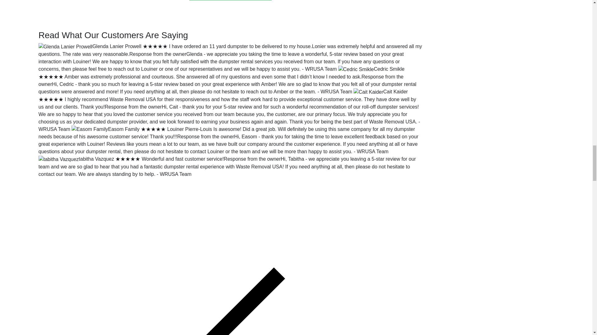  What do you see at coordinates (396, 92) in the screenshot?
I see `Cait Kaider` at bounding box center [396, 92].